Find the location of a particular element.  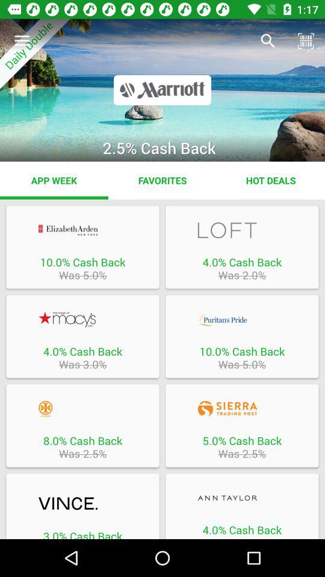

open the item to the left of the hot deals app is located at coordinates (162, 180).